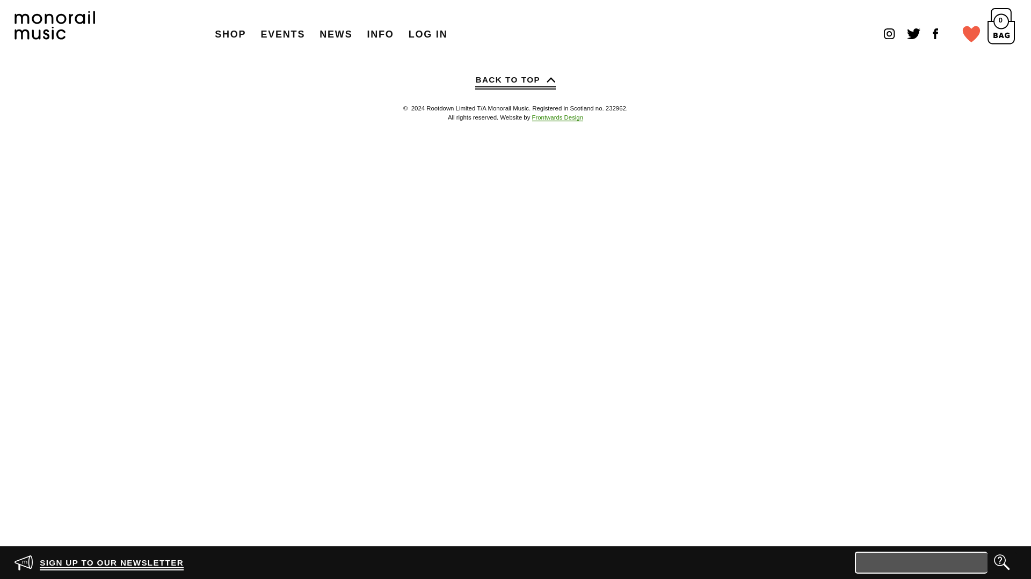 The height and width of the screenshot is (579, 1031). I want to click on INFO, so click(380, 34).